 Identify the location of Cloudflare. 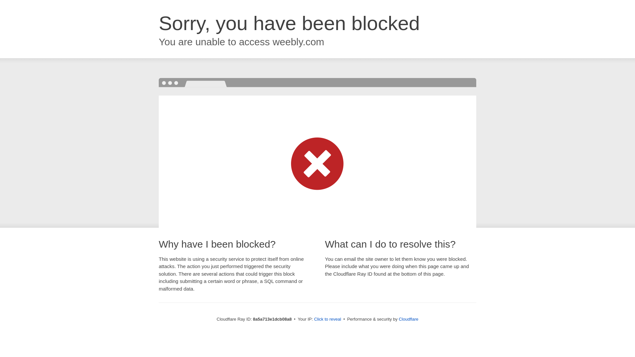
(408, 319).